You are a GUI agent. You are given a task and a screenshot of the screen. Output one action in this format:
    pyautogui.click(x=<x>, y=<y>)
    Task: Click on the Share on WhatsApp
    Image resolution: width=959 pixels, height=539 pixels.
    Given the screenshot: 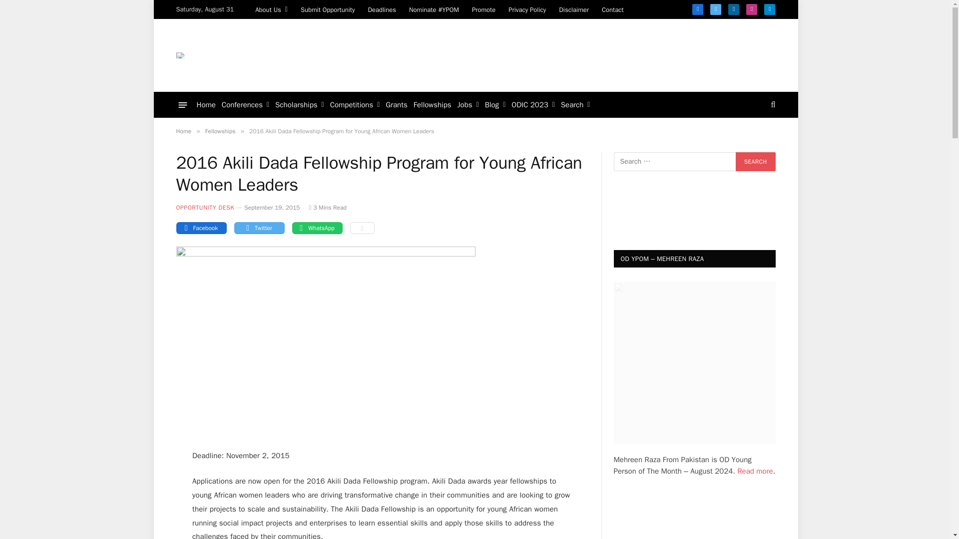 What is the action you would take?
    pyautogui.click(x=317, y=228)
    